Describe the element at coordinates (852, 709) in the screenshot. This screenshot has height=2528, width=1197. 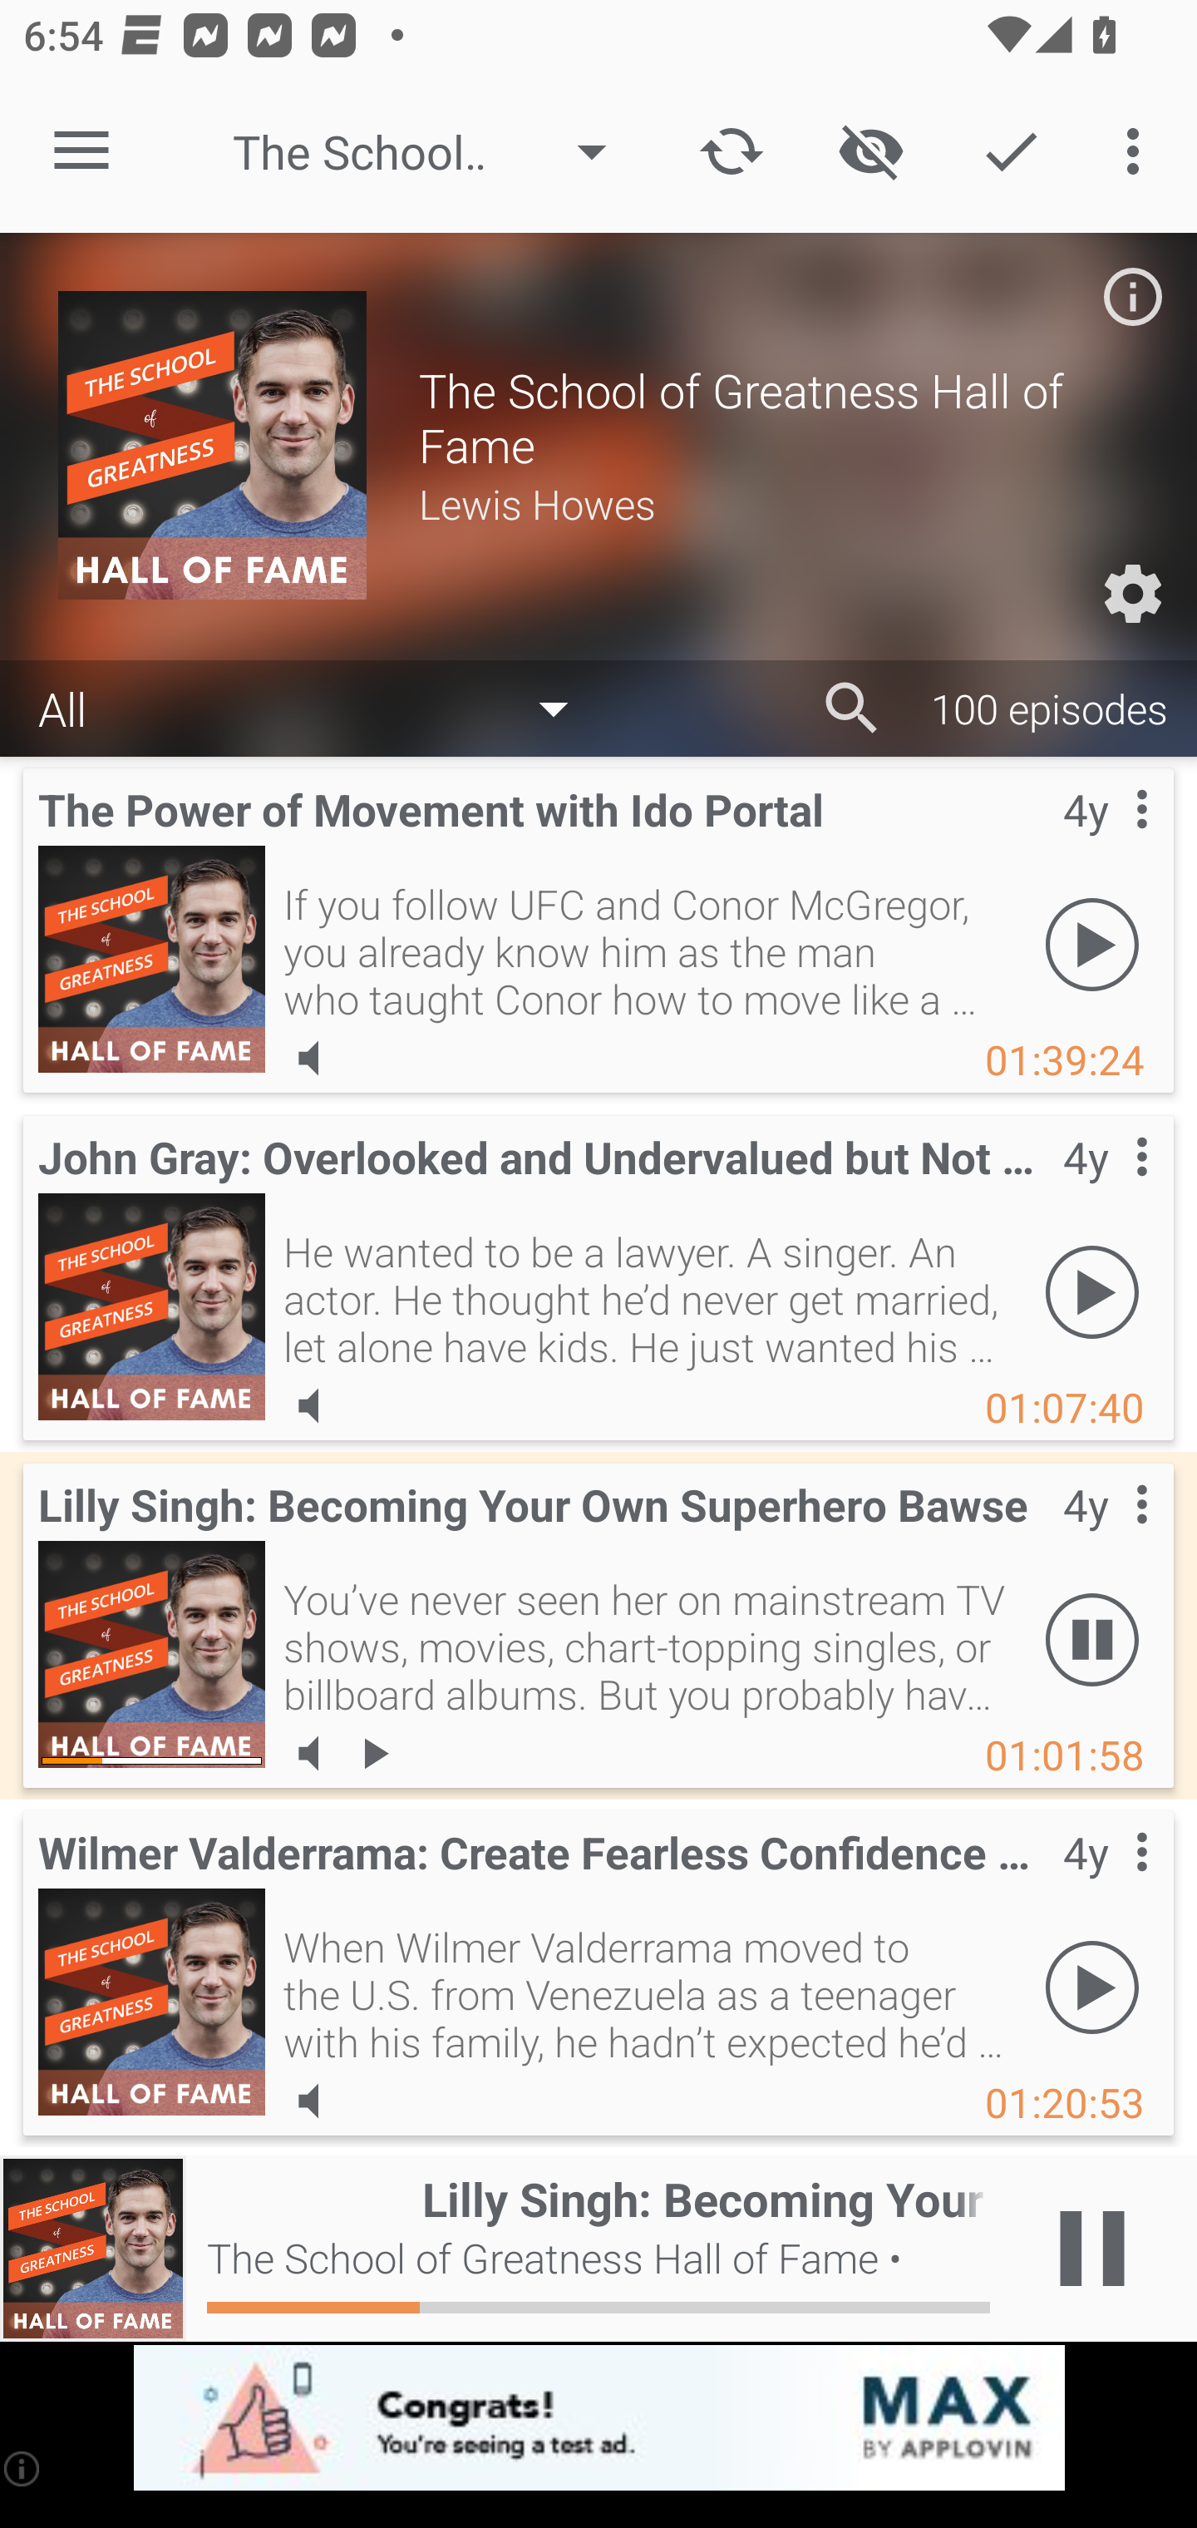
I see `Search` at that location.